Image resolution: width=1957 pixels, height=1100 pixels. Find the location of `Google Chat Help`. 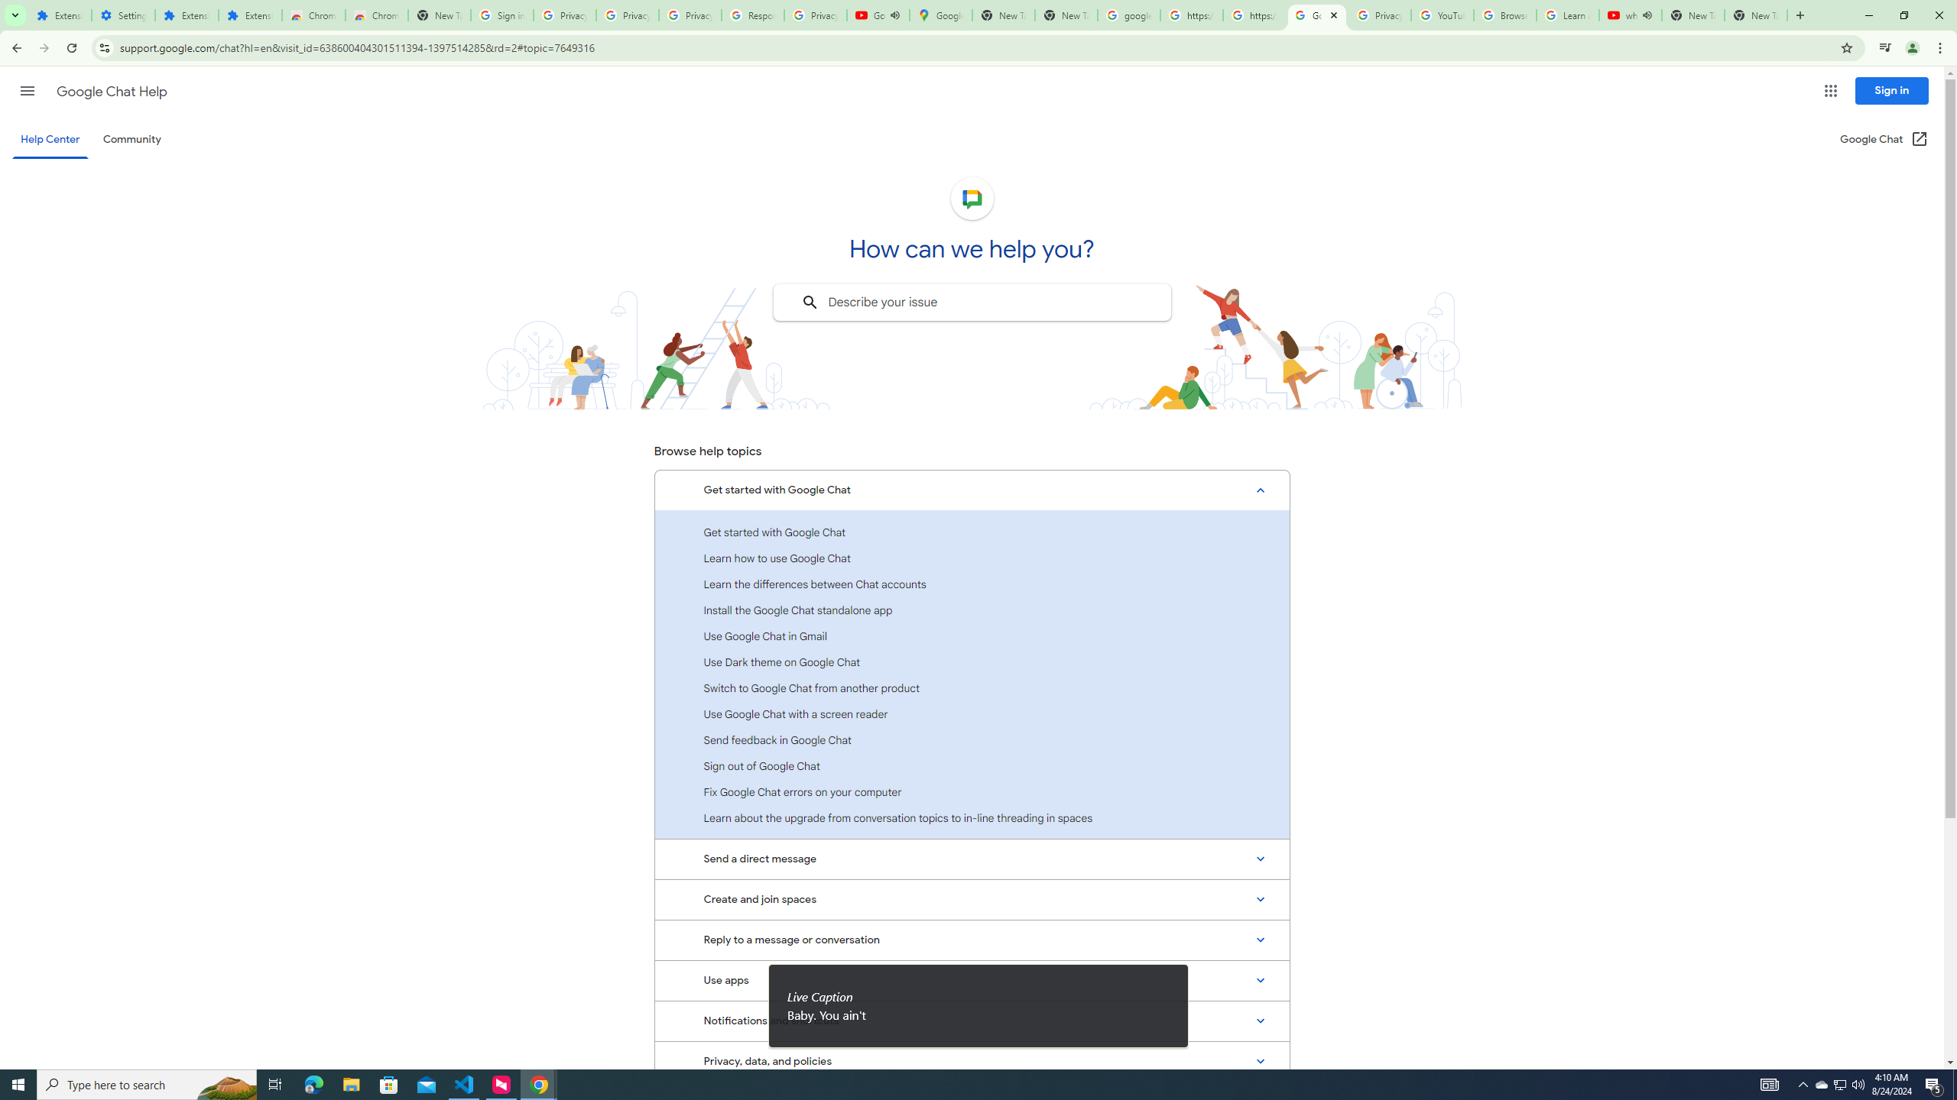

Google Chat Help is located at coordinates (1318, 15).